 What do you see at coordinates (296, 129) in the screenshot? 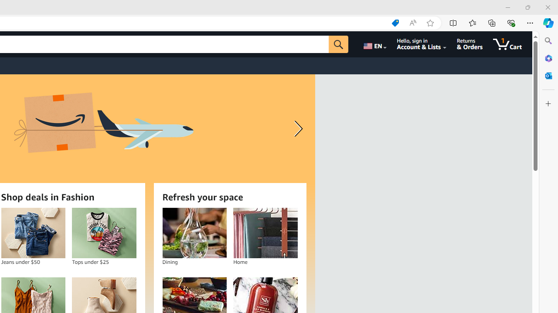
I see `Next slide` at bounding box center [296, 129].